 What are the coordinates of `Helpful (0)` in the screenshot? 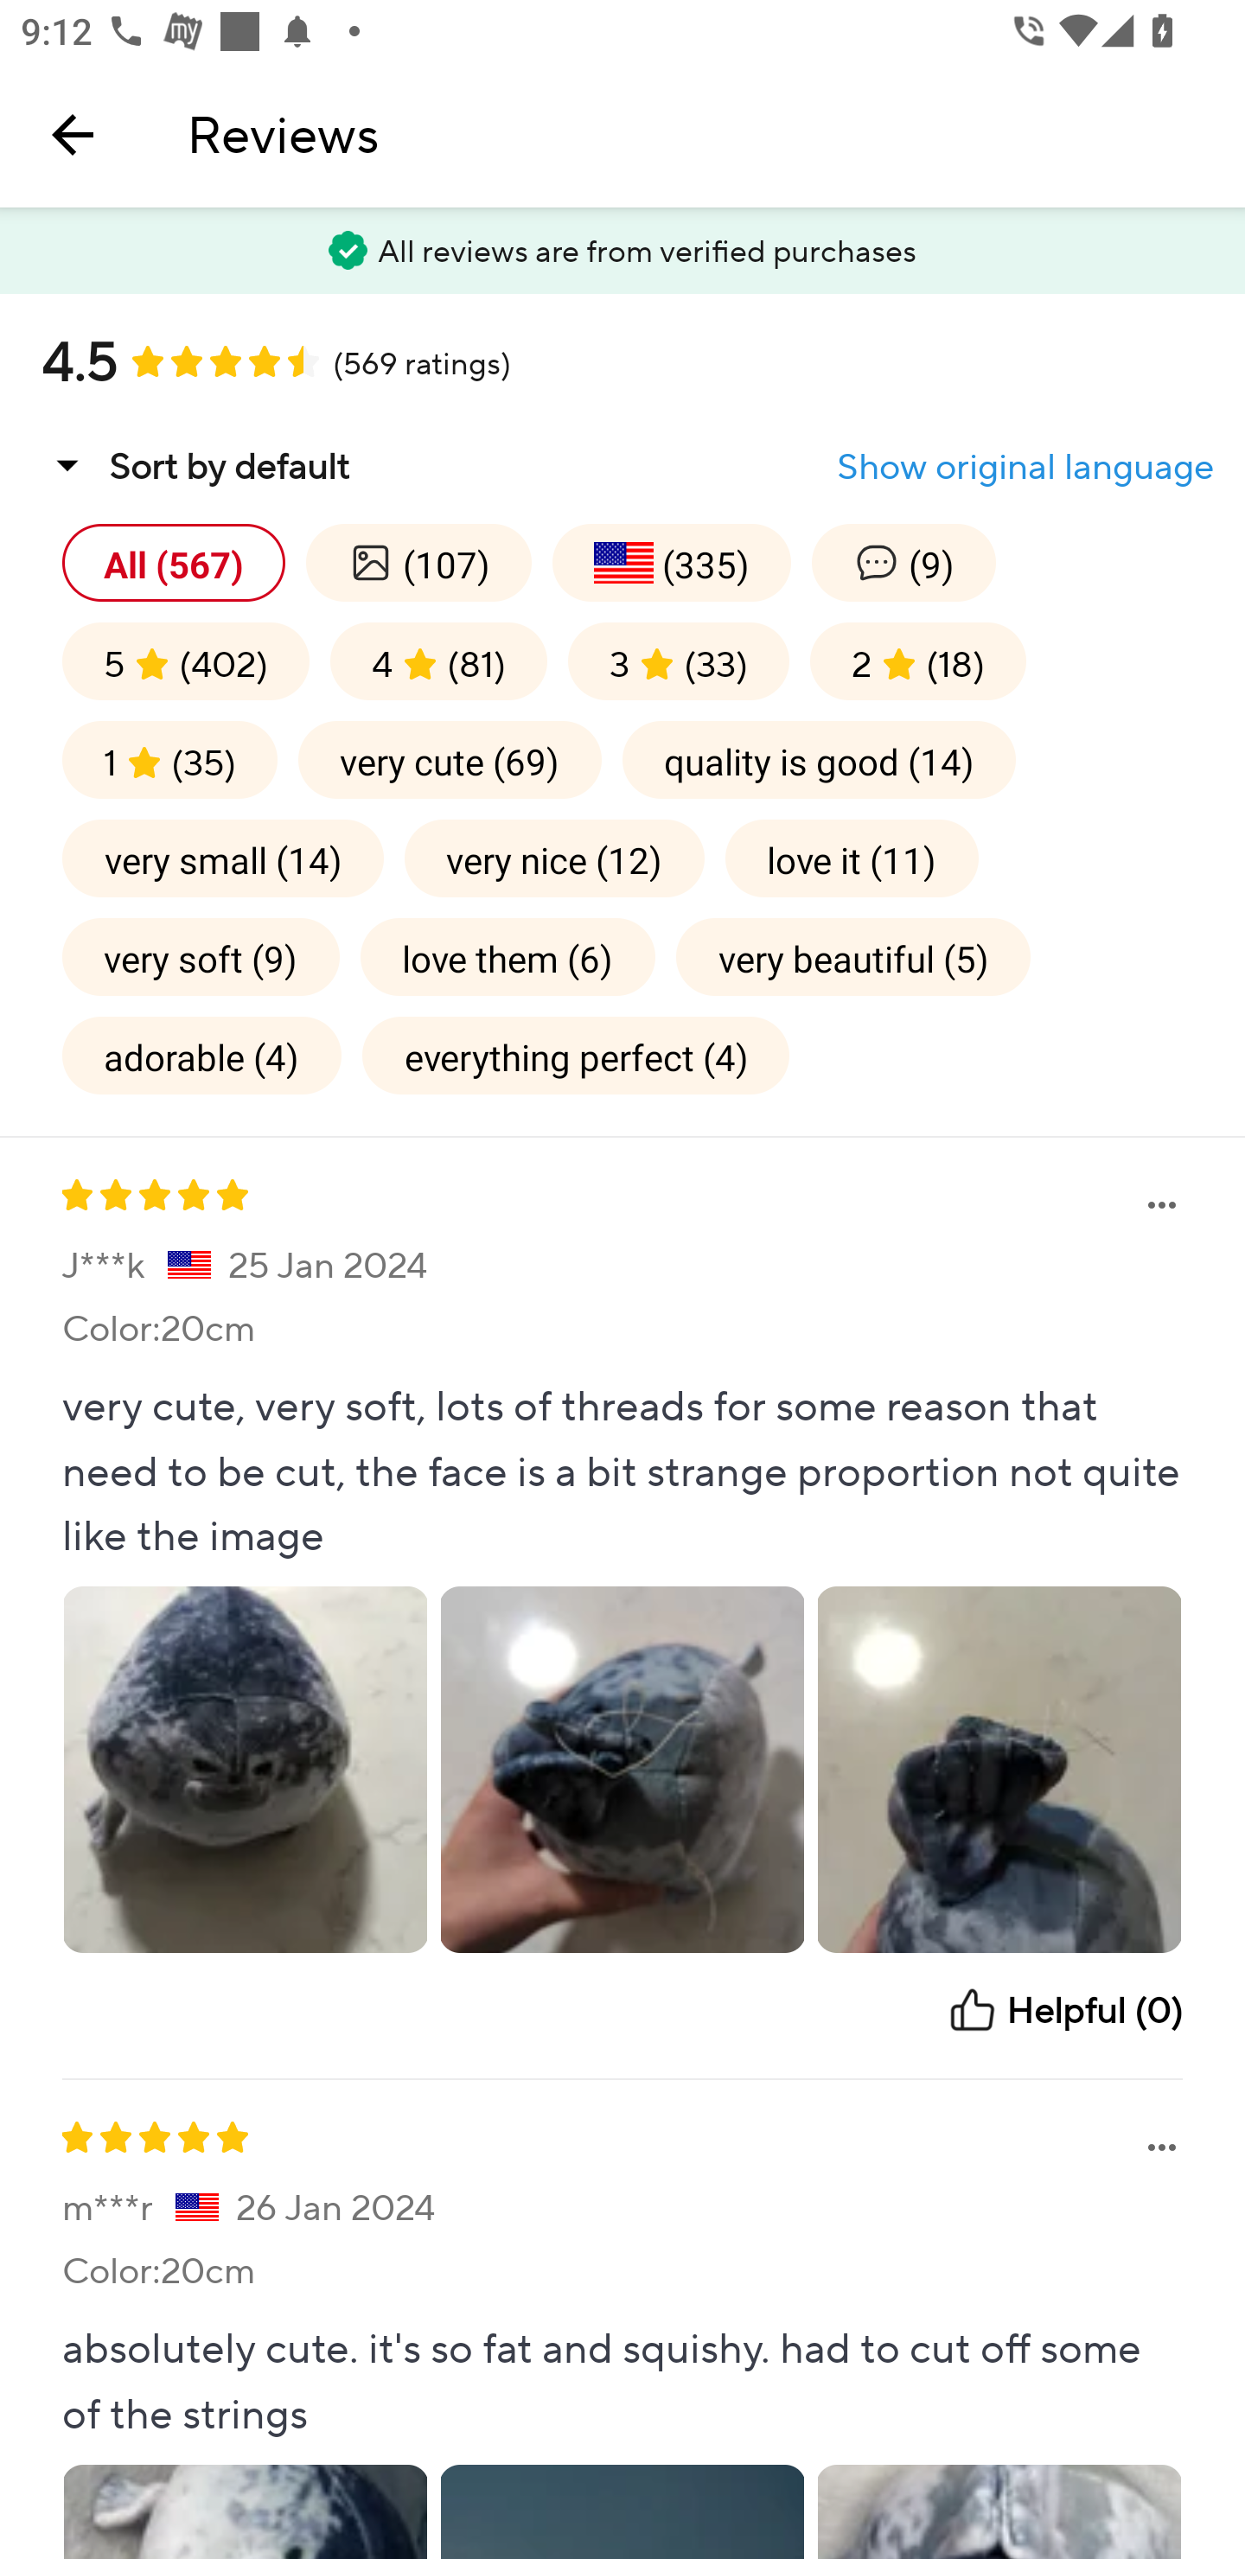 It's located at (1064, 2010).